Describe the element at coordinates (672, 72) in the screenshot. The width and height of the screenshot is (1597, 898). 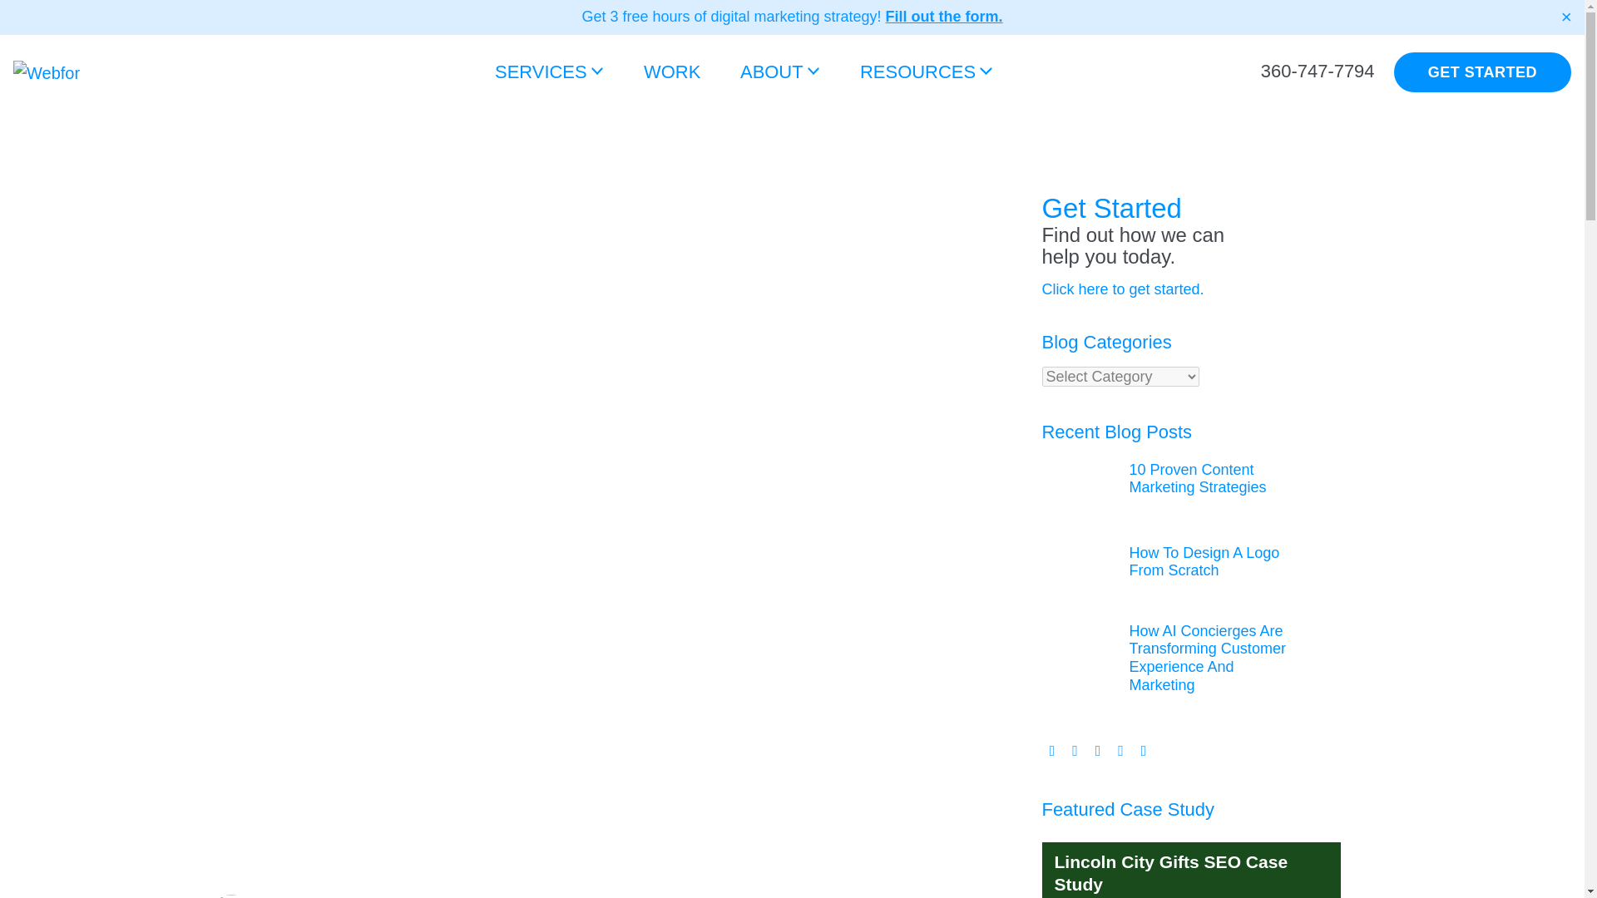
I see `WORK` at that location.